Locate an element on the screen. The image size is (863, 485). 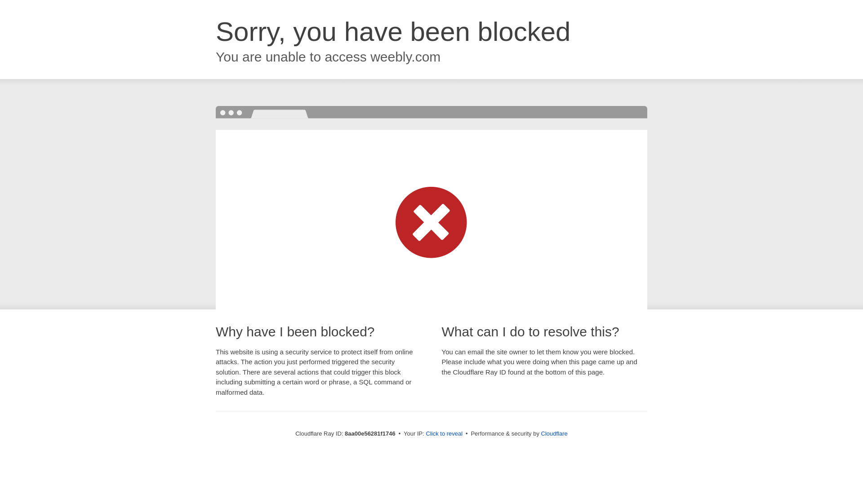
Cloudflare is located at coordinates (554, 433).